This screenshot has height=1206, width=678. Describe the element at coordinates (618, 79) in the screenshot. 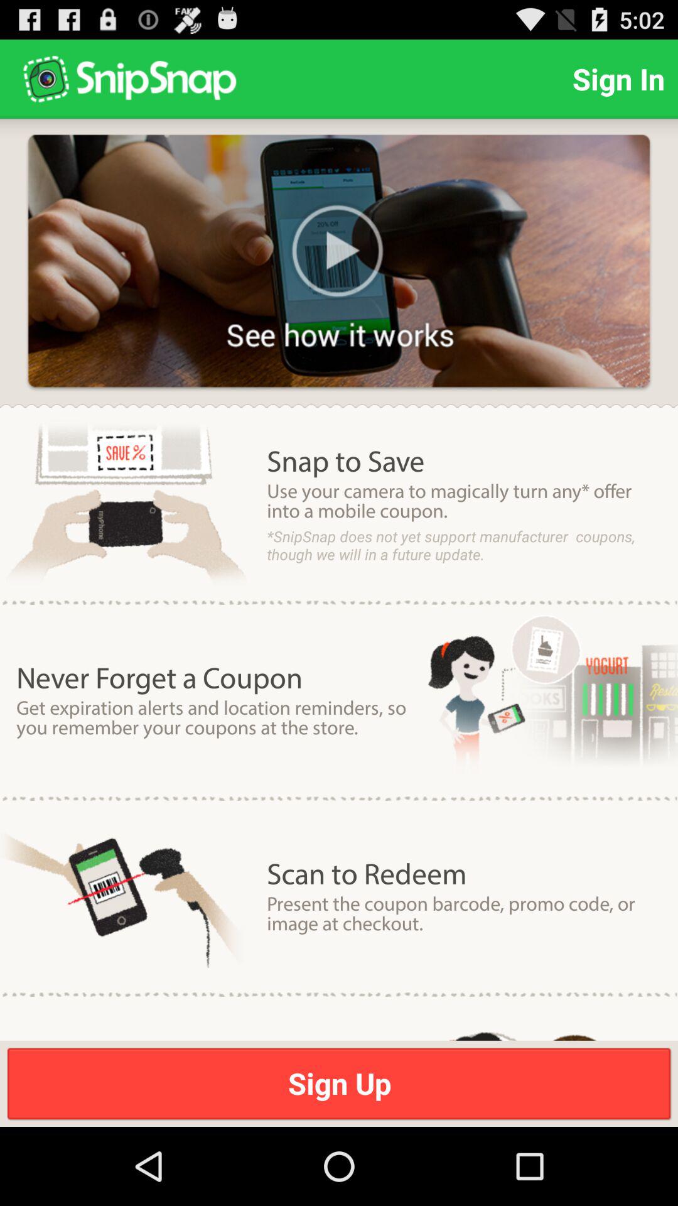

I see `tap the sign in icon` at that location.